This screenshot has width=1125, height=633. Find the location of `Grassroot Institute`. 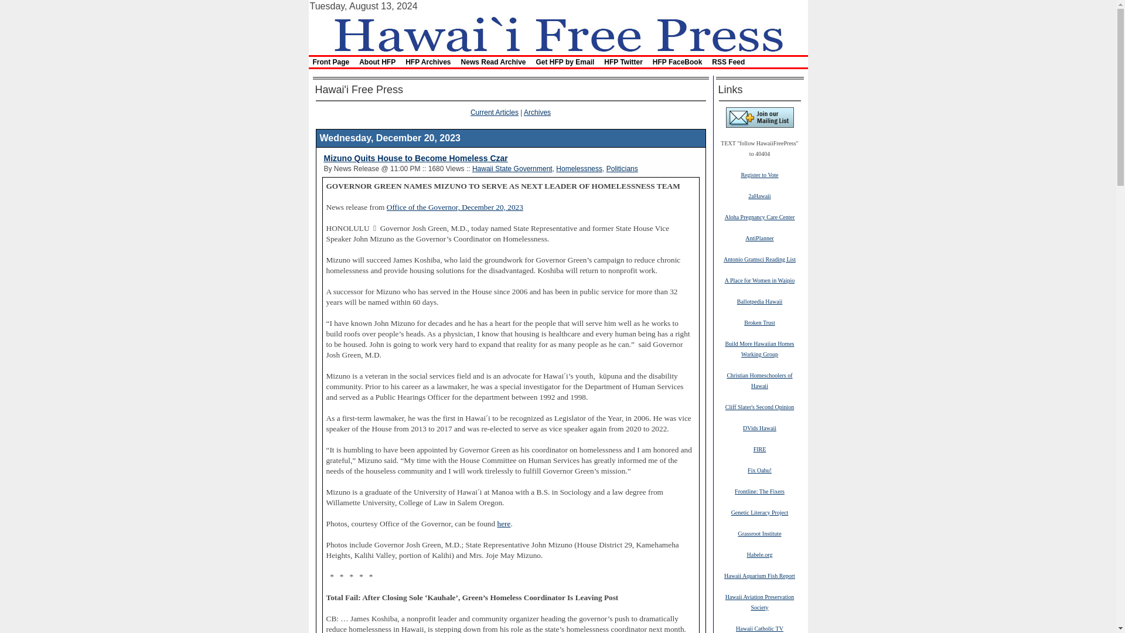

Grassroot Institute is located at coordinates (759, 533).